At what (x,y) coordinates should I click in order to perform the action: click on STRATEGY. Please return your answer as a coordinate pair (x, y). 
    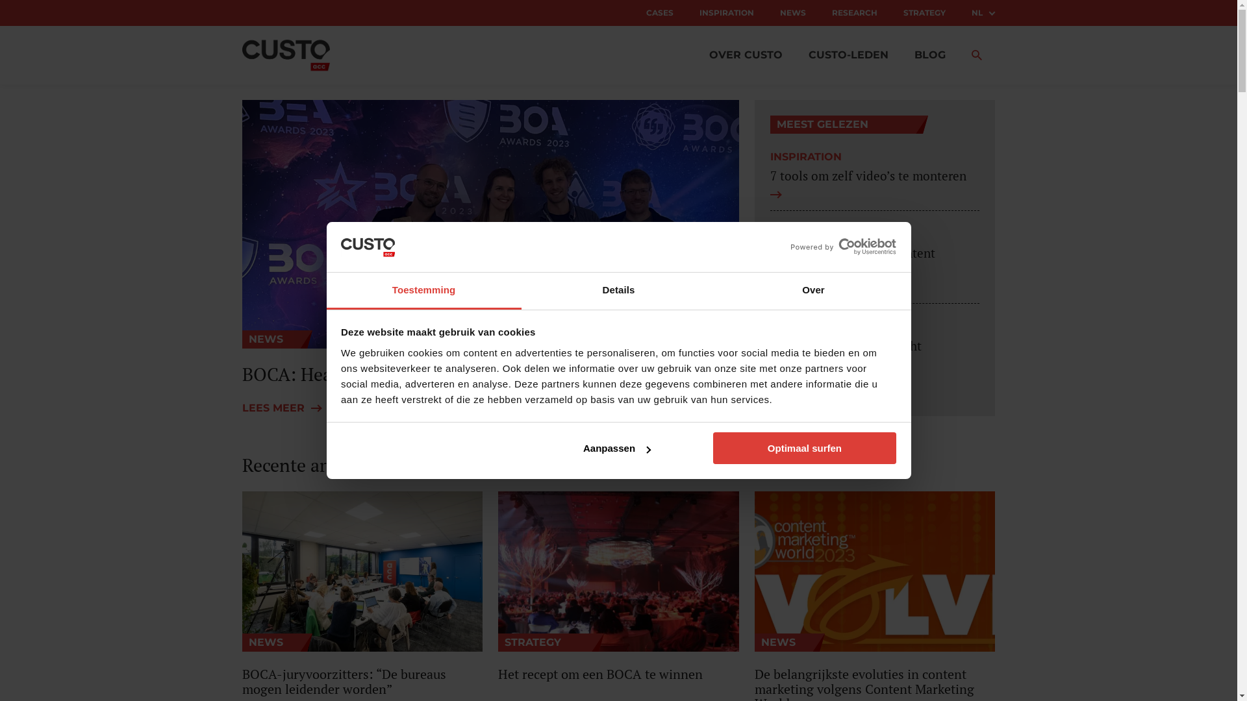
    Looking at the image, I should click on (924, 13).